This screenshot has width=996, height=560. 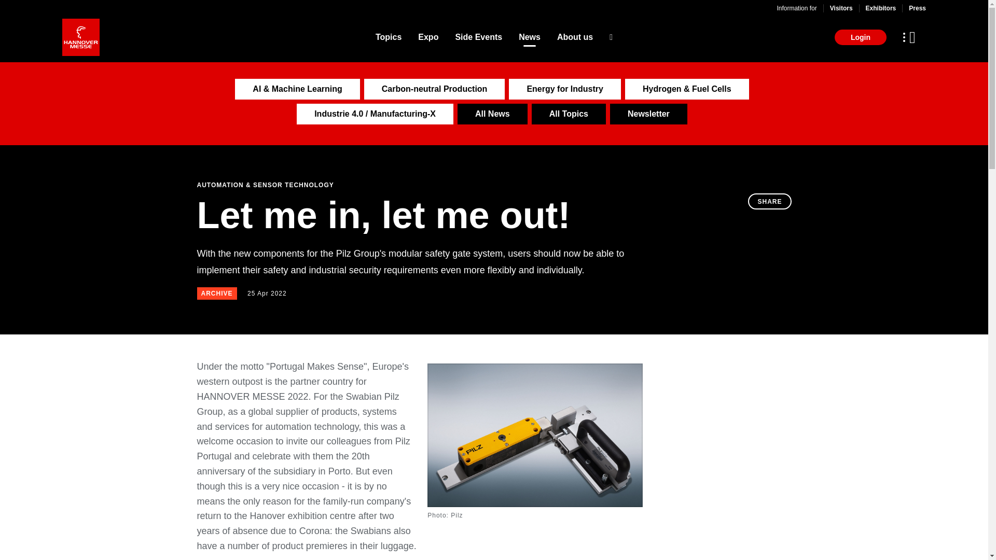 What do you see at coordinates (428, 37) in the screenshot?
I see `Expo` at bounding box center [428, 37].